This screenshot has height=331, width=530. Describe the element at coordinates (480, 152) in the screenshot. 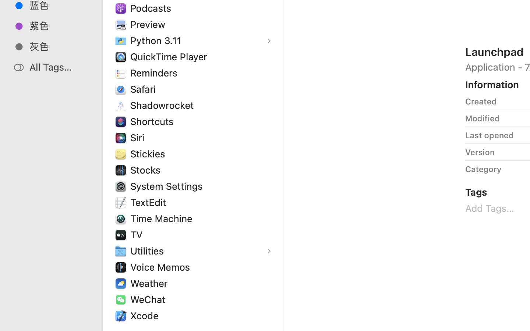

I see `Version` at that location.